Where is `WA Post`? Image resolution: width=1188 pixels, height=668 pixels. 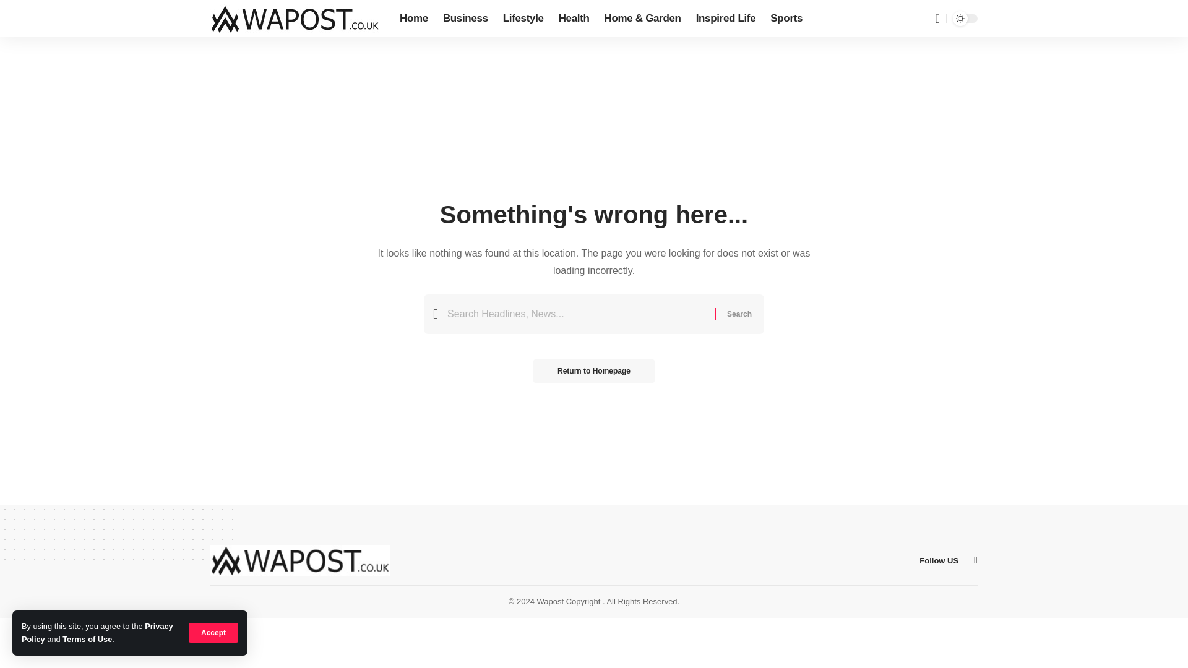
WA Post is located at coordinates (300, 560).